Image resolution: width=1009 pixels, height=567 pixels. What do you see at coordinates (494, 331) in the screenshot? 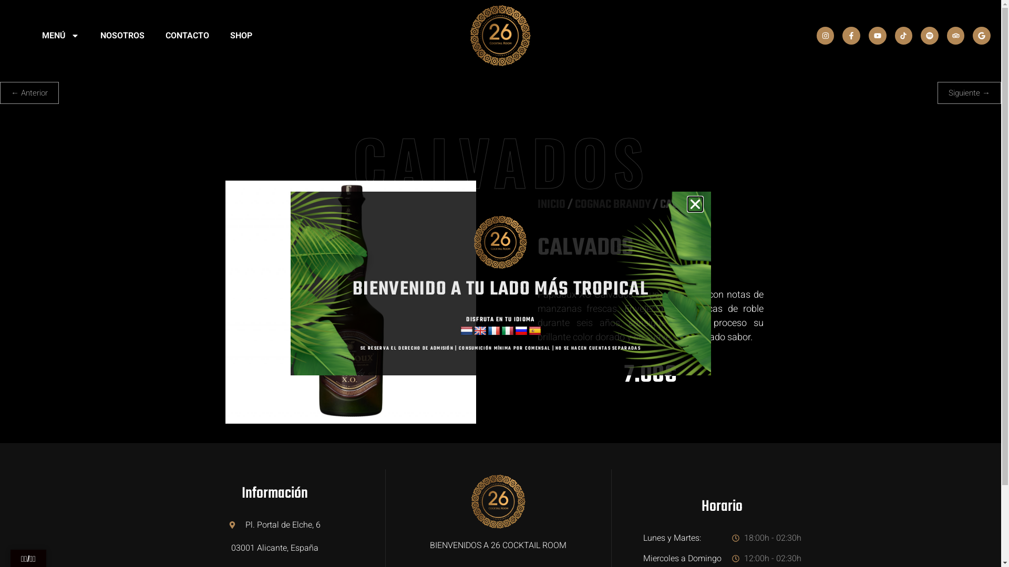
I see `French` at bounding box center [494, 331].